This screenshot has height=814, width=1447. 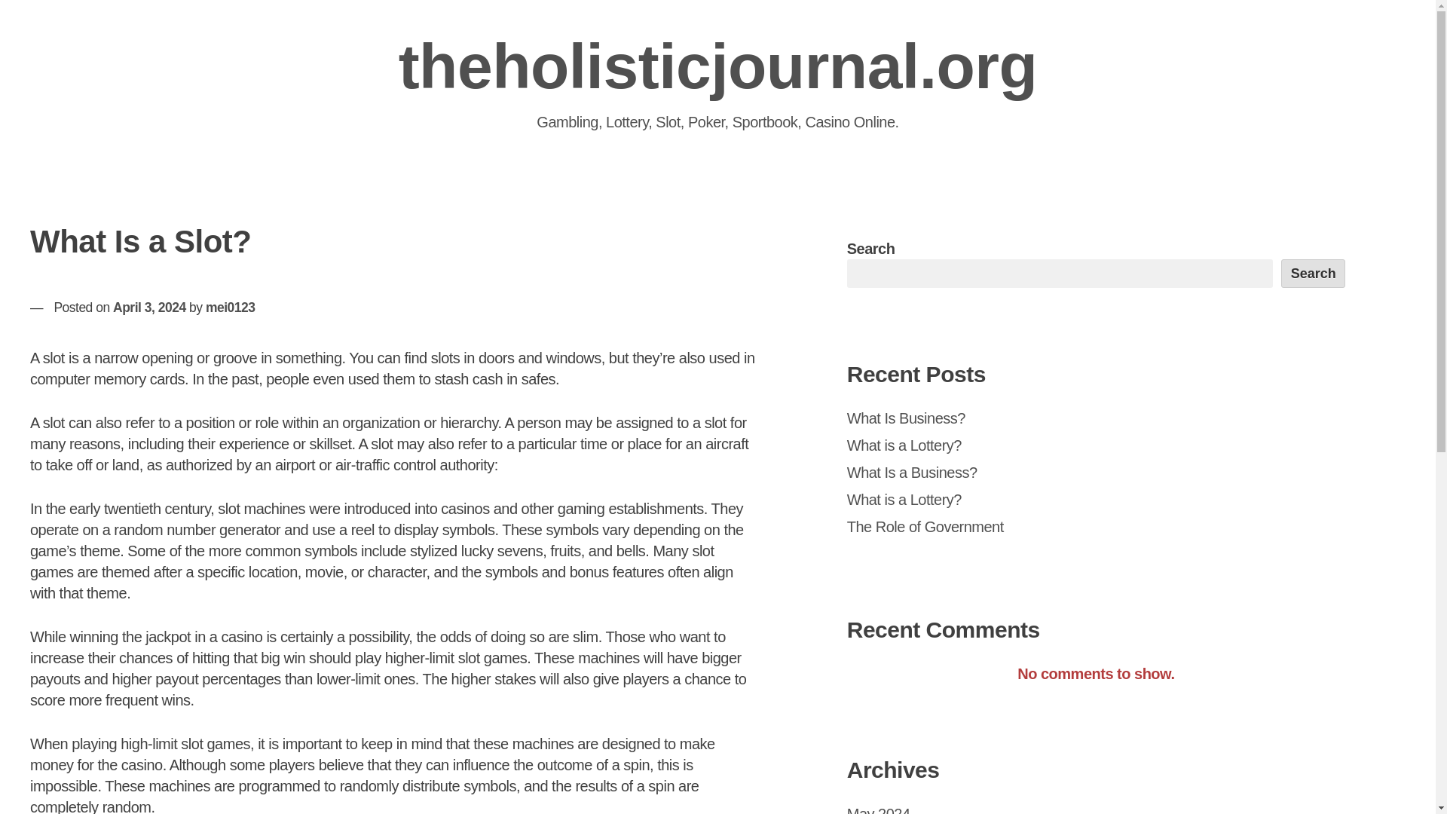 I want to click on theholisticjournal.org, so click(x=717, y=66).